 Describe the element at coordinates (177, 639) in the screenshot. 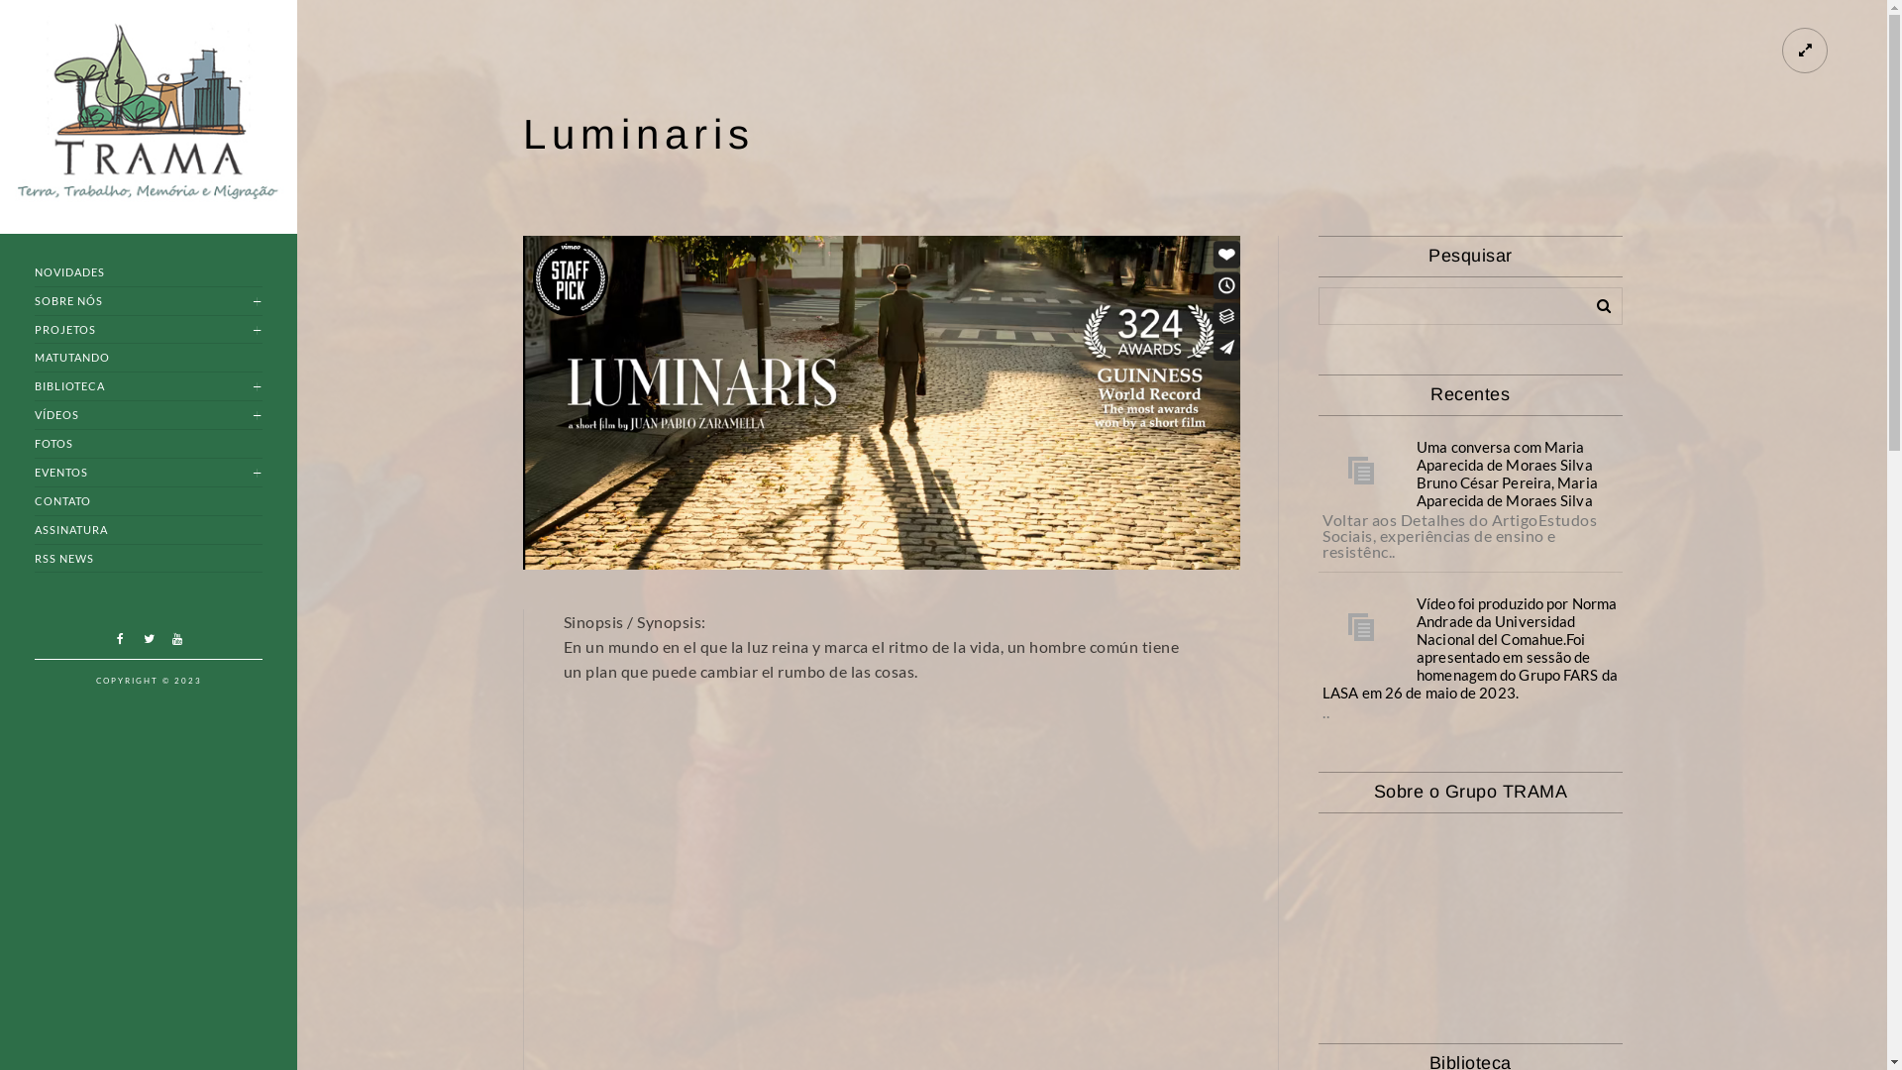

I see `Youtube` at that location.